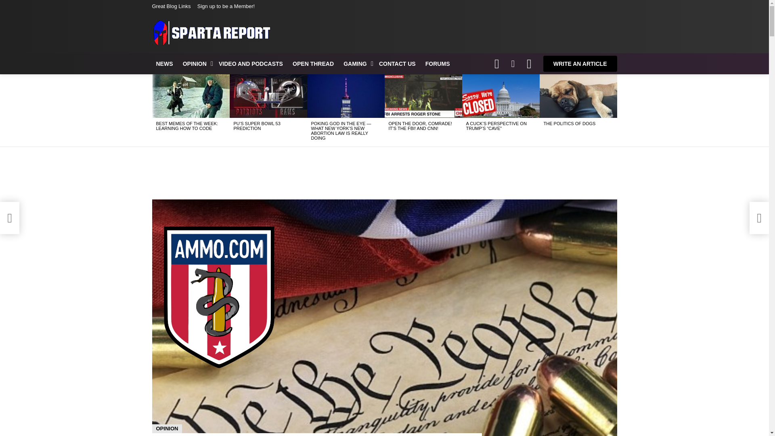  Describe the element at coordinates (191, 96) in the screenshot. I see `Best Memes of the Week: Learning How To Code` at that location.